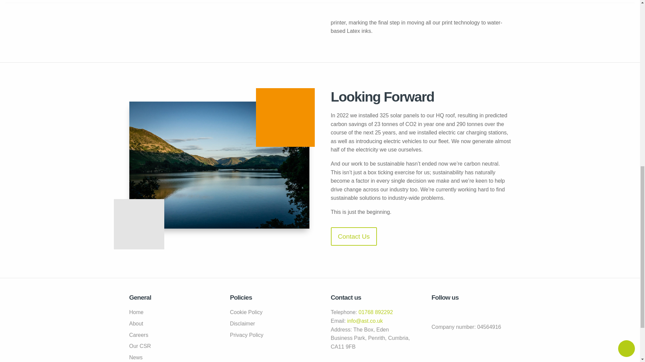  I want to click on News, so click(169, 358).